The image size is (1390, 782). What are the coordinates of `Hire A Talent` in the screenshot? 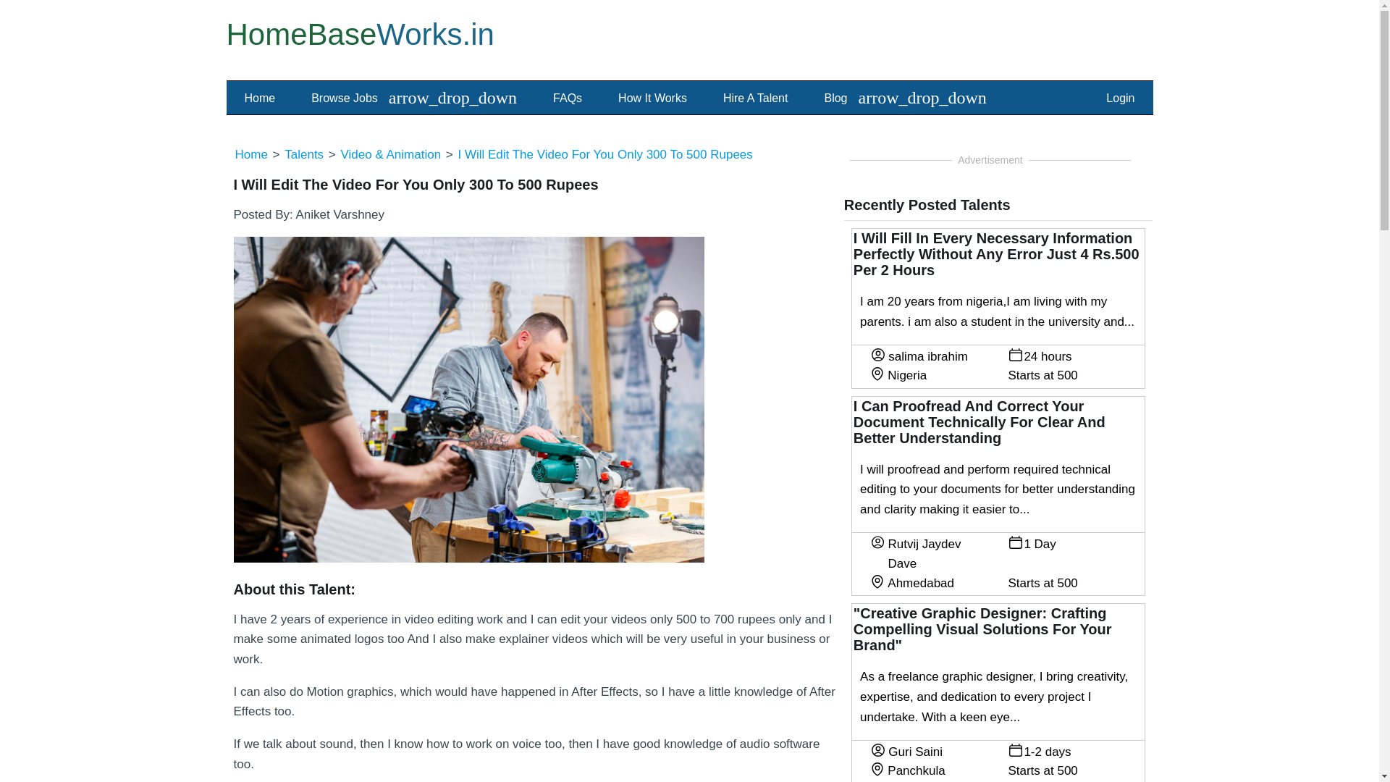 It's located at (755, 98).